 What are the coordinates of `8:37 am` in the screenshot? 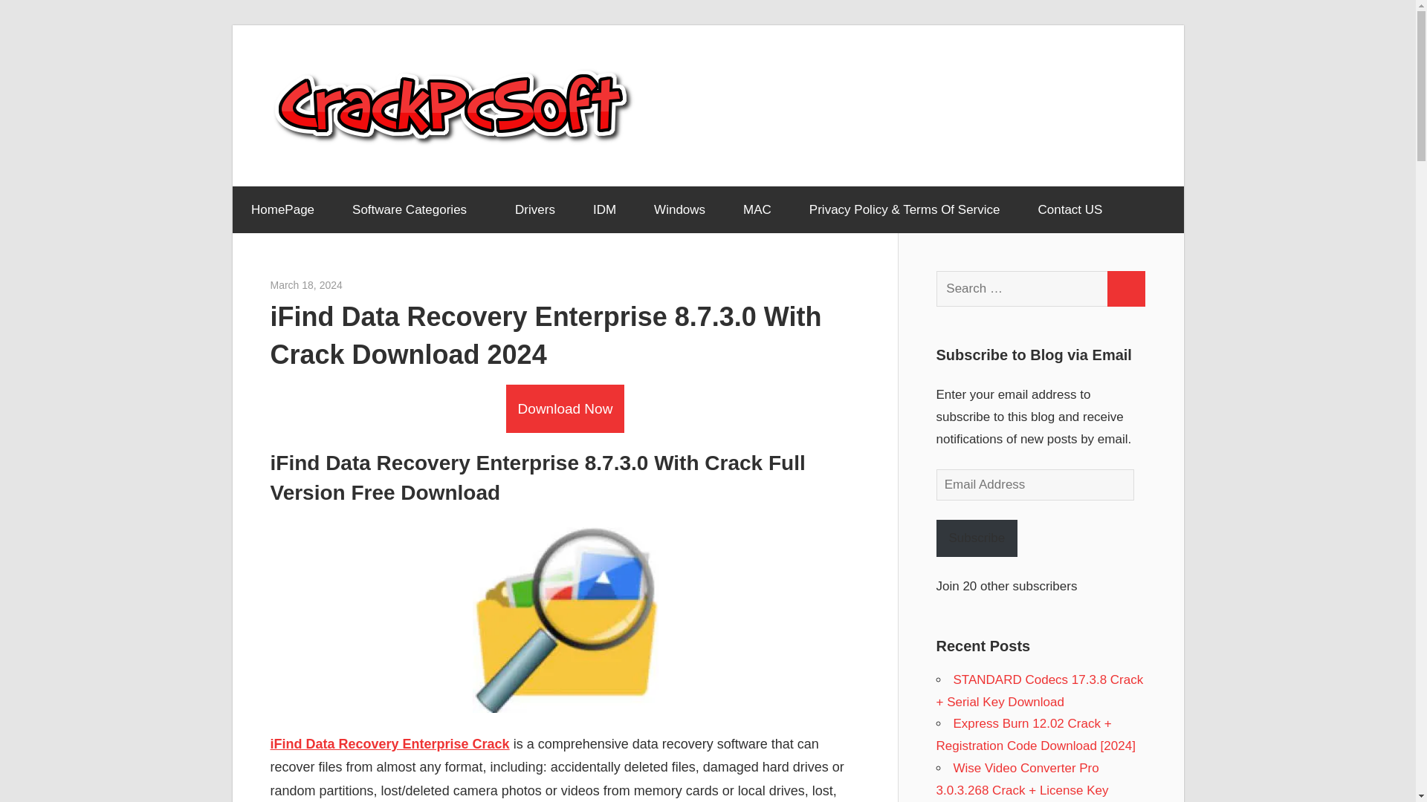 It's located at (306, 285).